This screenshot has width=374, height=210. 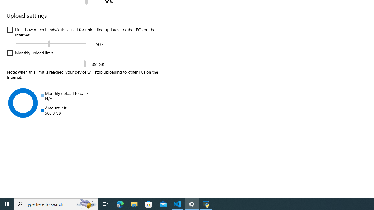 I want to click on Visual Studio Code - 1 running window, so click(x=177, y=204).